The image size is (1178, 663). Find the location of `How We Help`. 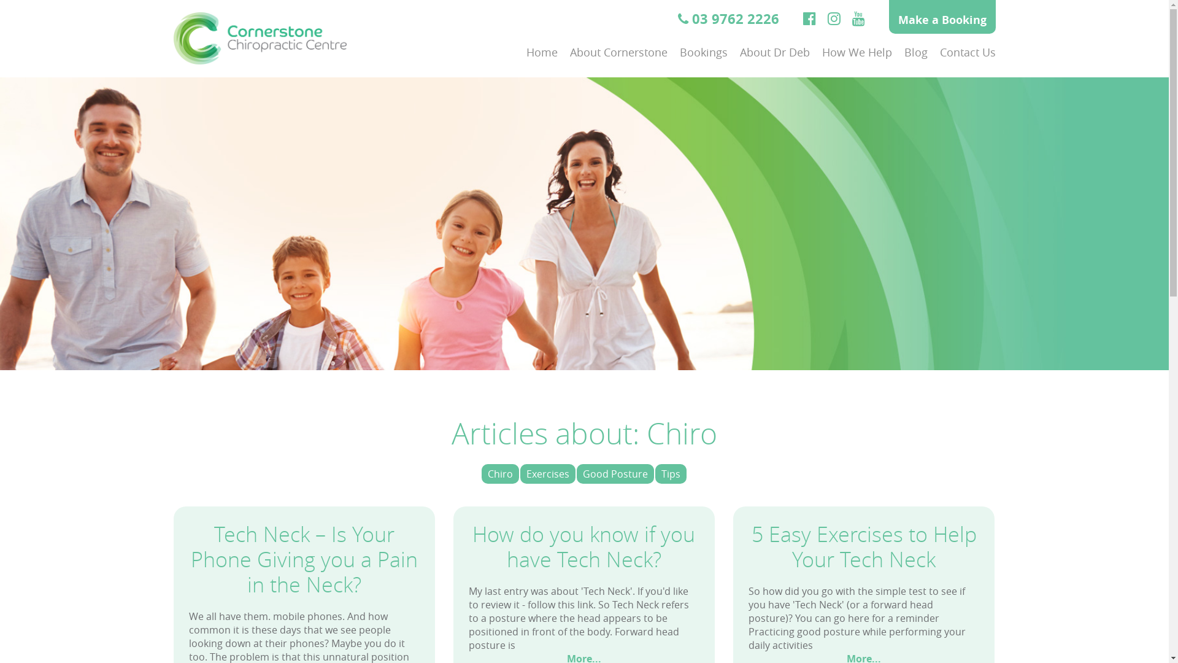

How We Help is located at coordinates (857, 52).